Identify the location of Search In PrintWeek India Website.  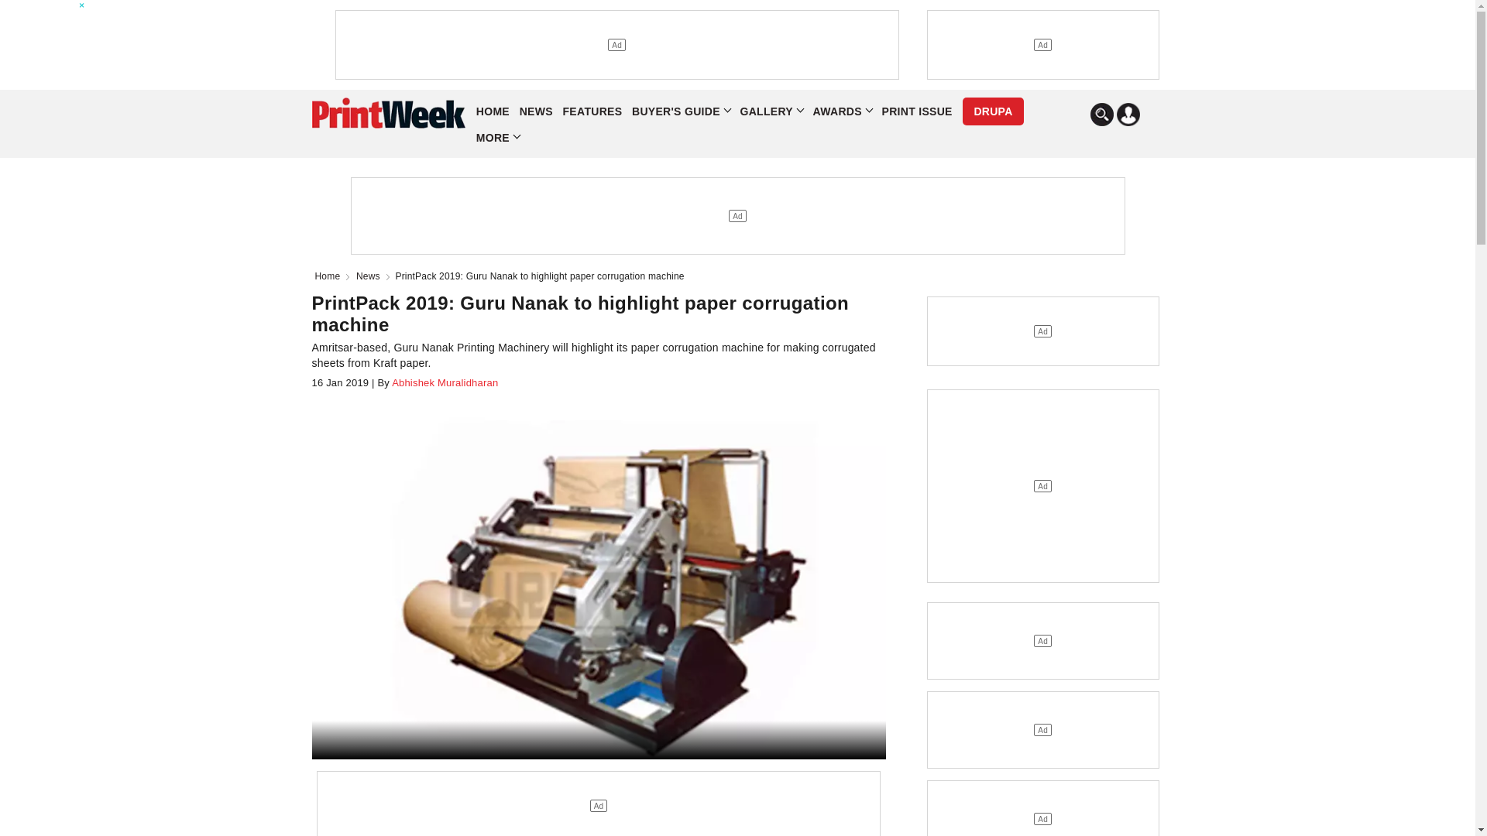
(1101, 115).